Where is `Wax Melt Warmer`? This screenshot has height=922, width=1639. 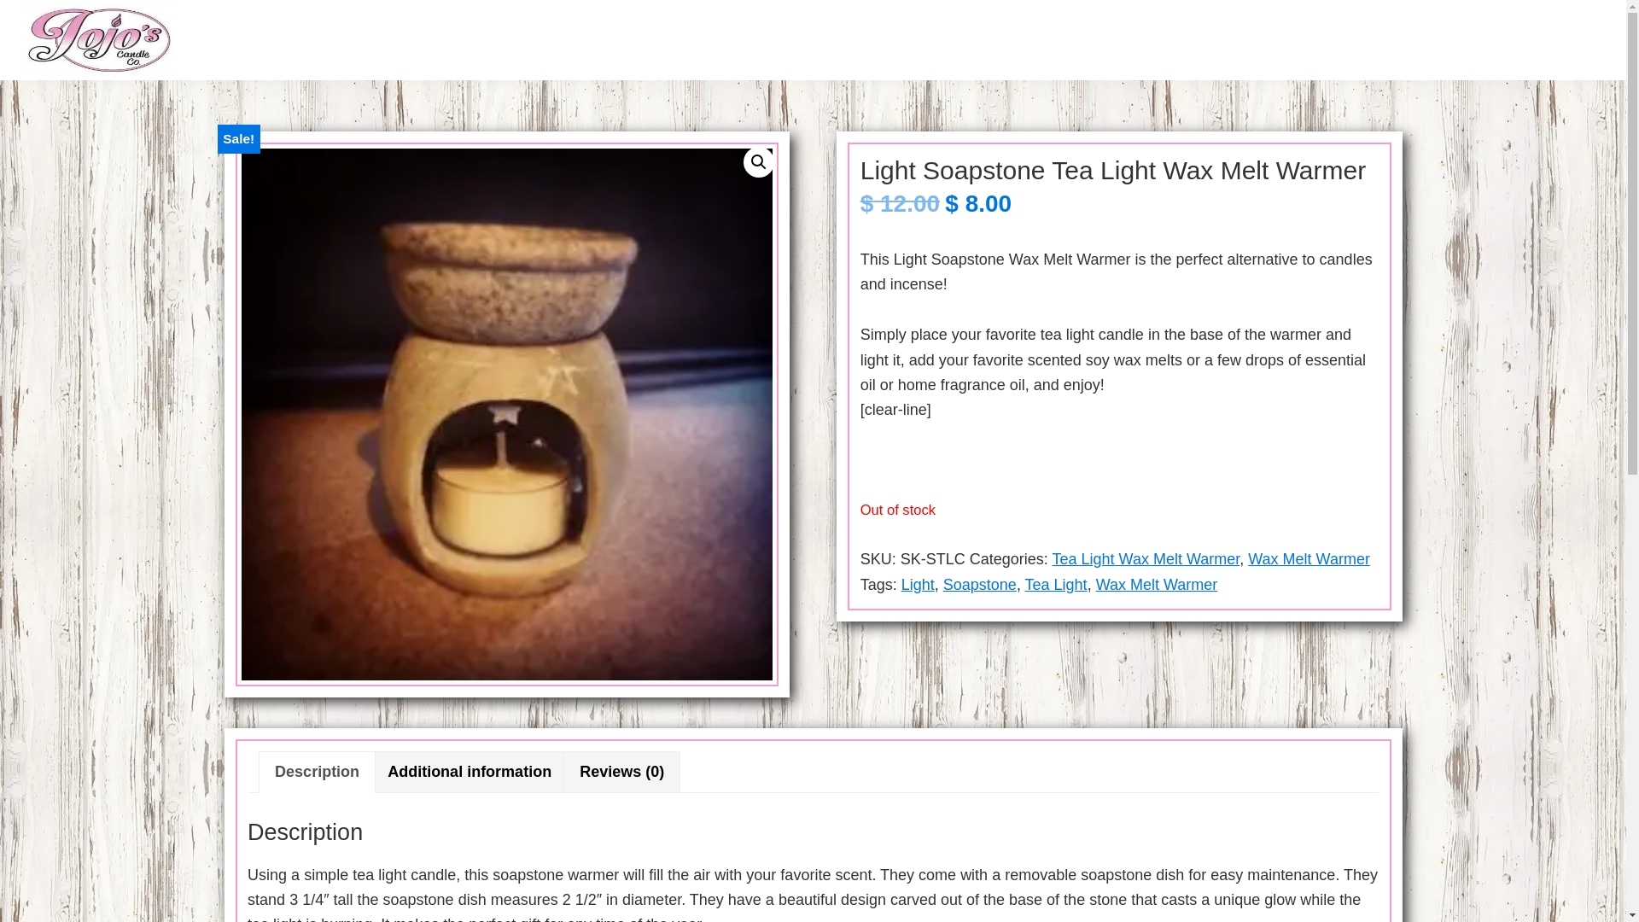
Wax Melt Warmer is located at coordinates (1309, 558).